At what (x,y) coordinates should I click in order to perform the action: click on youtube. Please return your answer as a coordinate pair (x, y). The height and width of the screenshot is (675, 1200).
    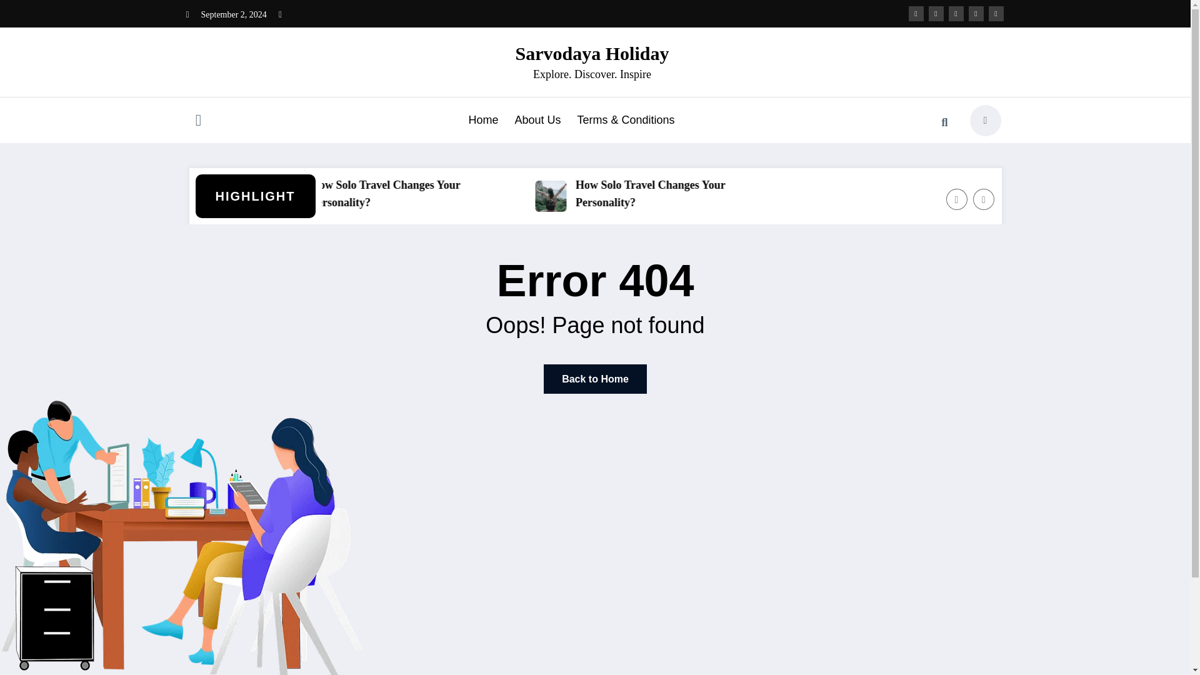
    Looking at the image, I should click on (996, 13).